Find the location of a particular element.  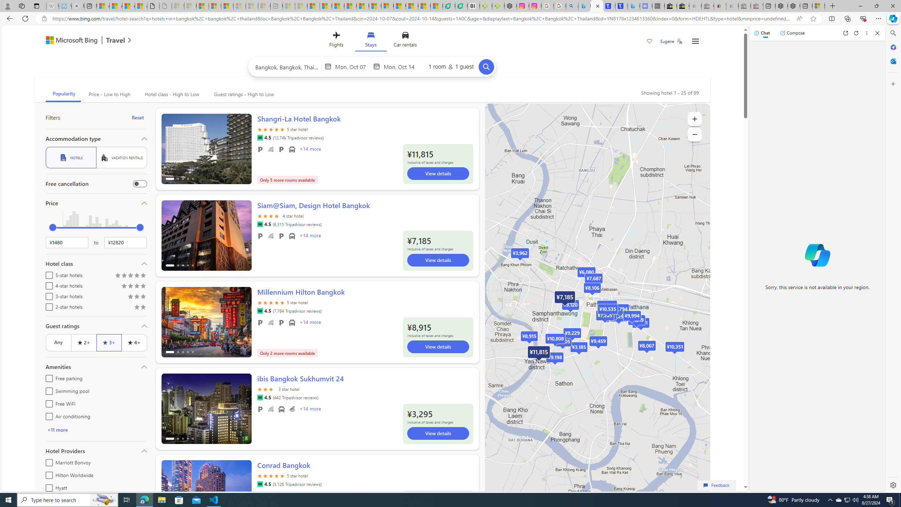

Slide 1 is located at coordinates (206, 495).